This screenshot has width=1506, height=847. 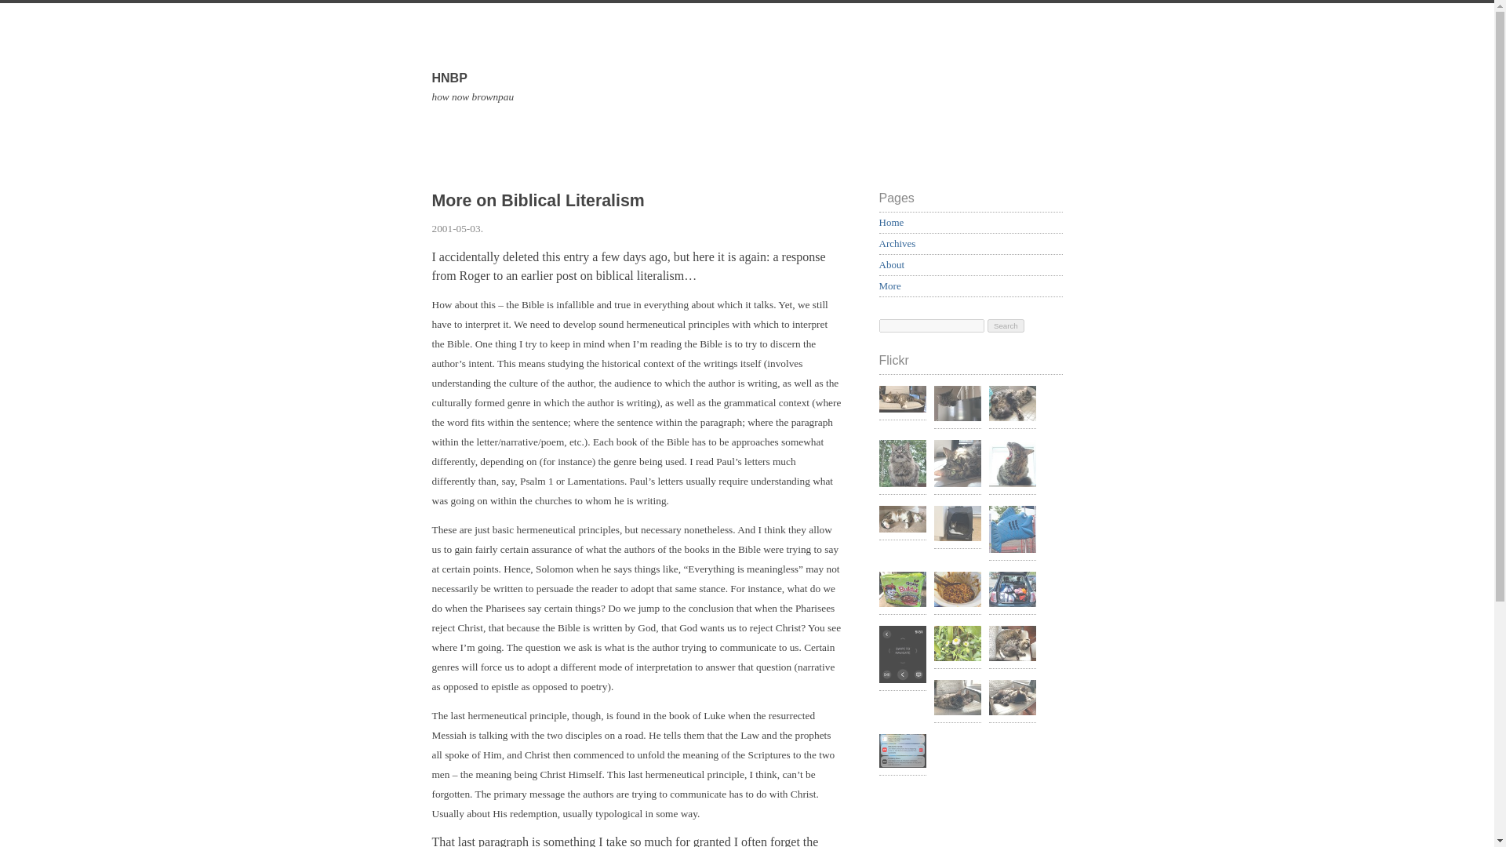 I want to click on Search, so click(x=1006, y=326).